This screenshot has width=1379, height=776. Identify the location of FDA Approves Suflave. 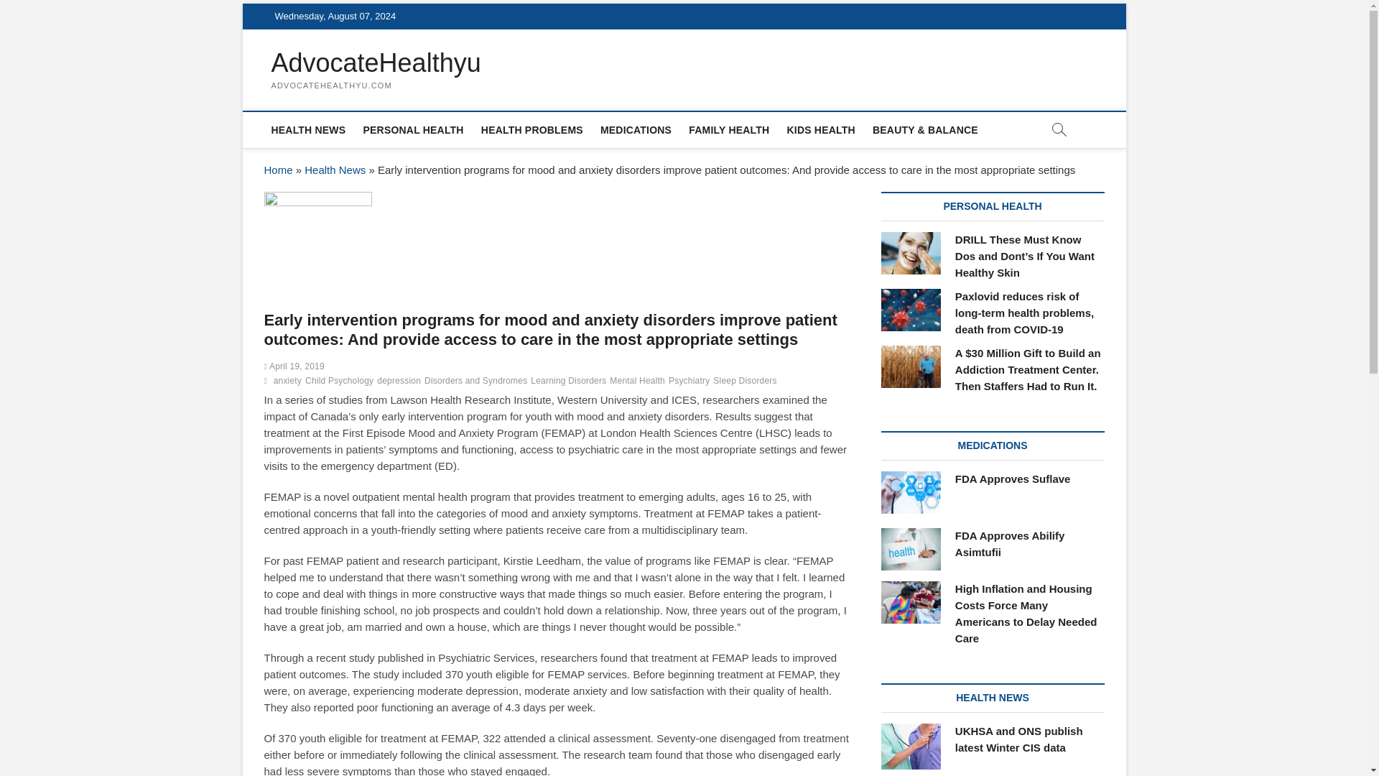
(1013, 479).